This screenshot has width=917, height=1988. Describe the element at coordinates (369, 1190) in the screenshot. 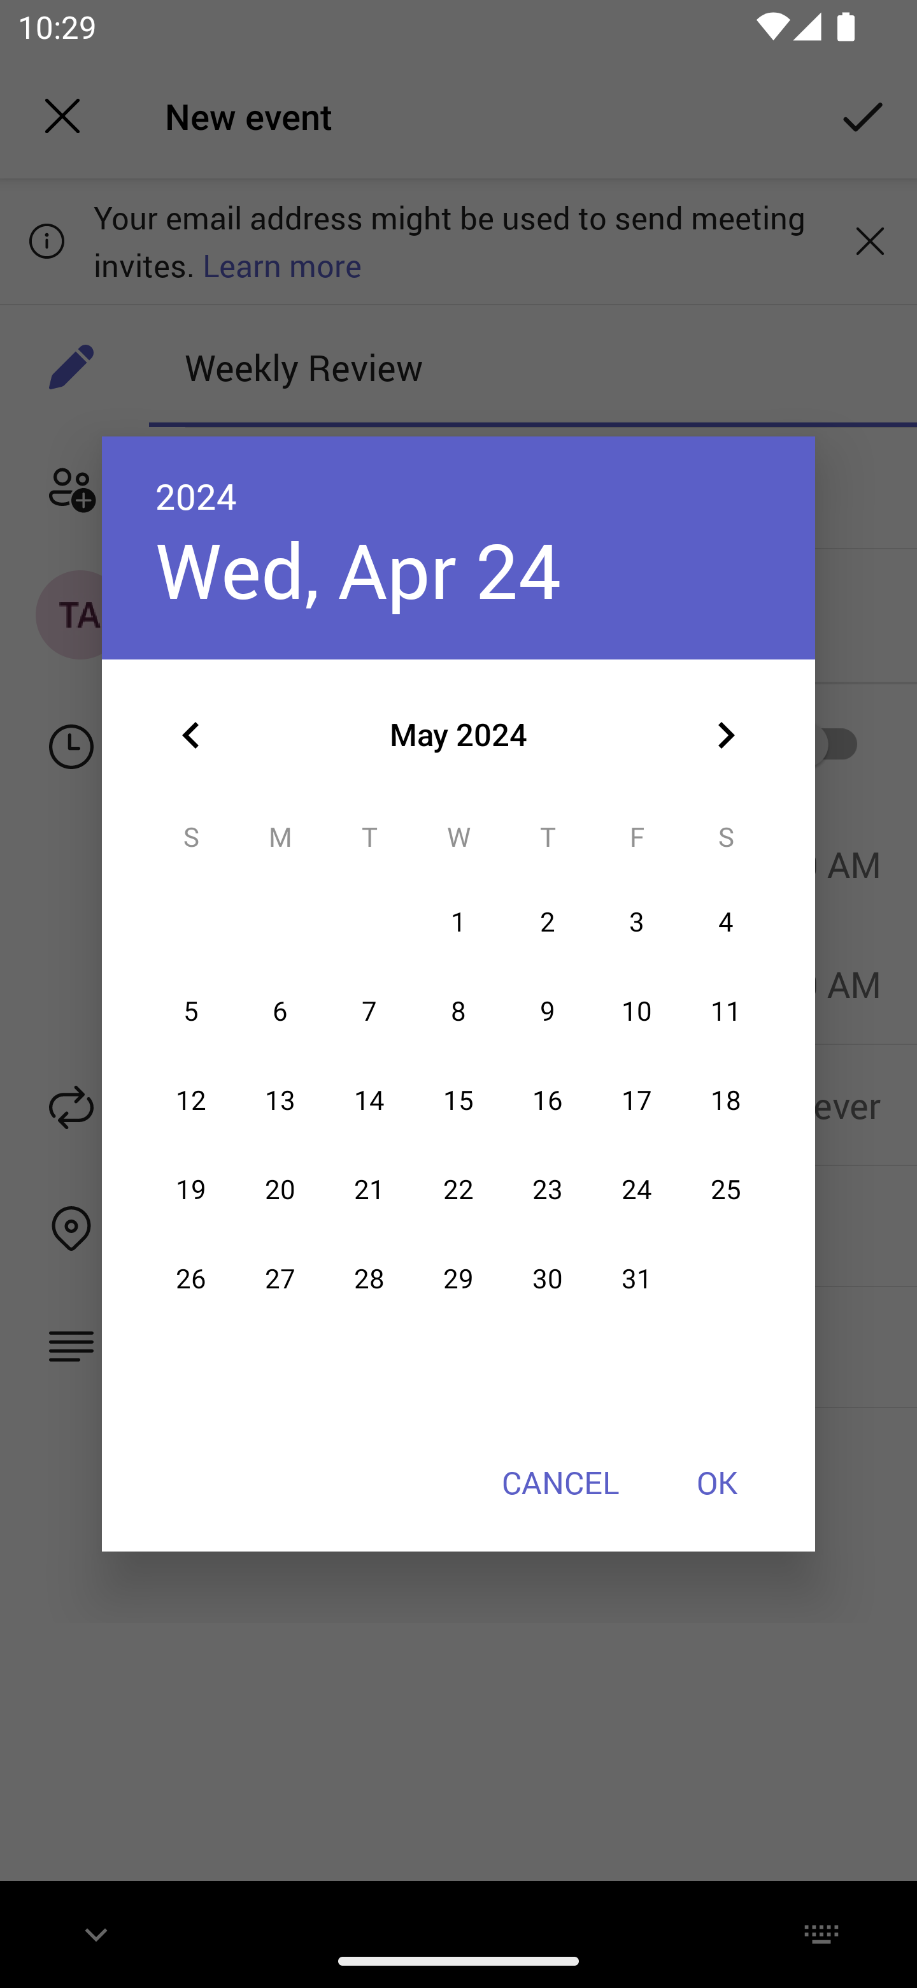

I see `21 21 May 2024` at that location.